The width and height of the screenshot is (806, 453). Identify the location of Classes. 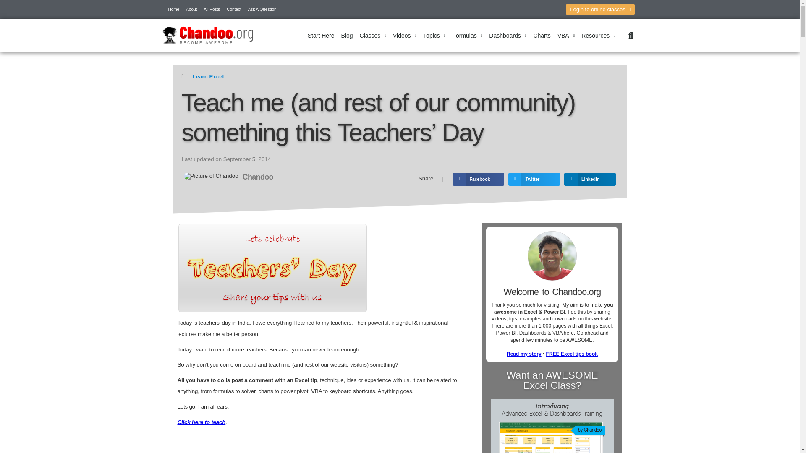
(373, 35).